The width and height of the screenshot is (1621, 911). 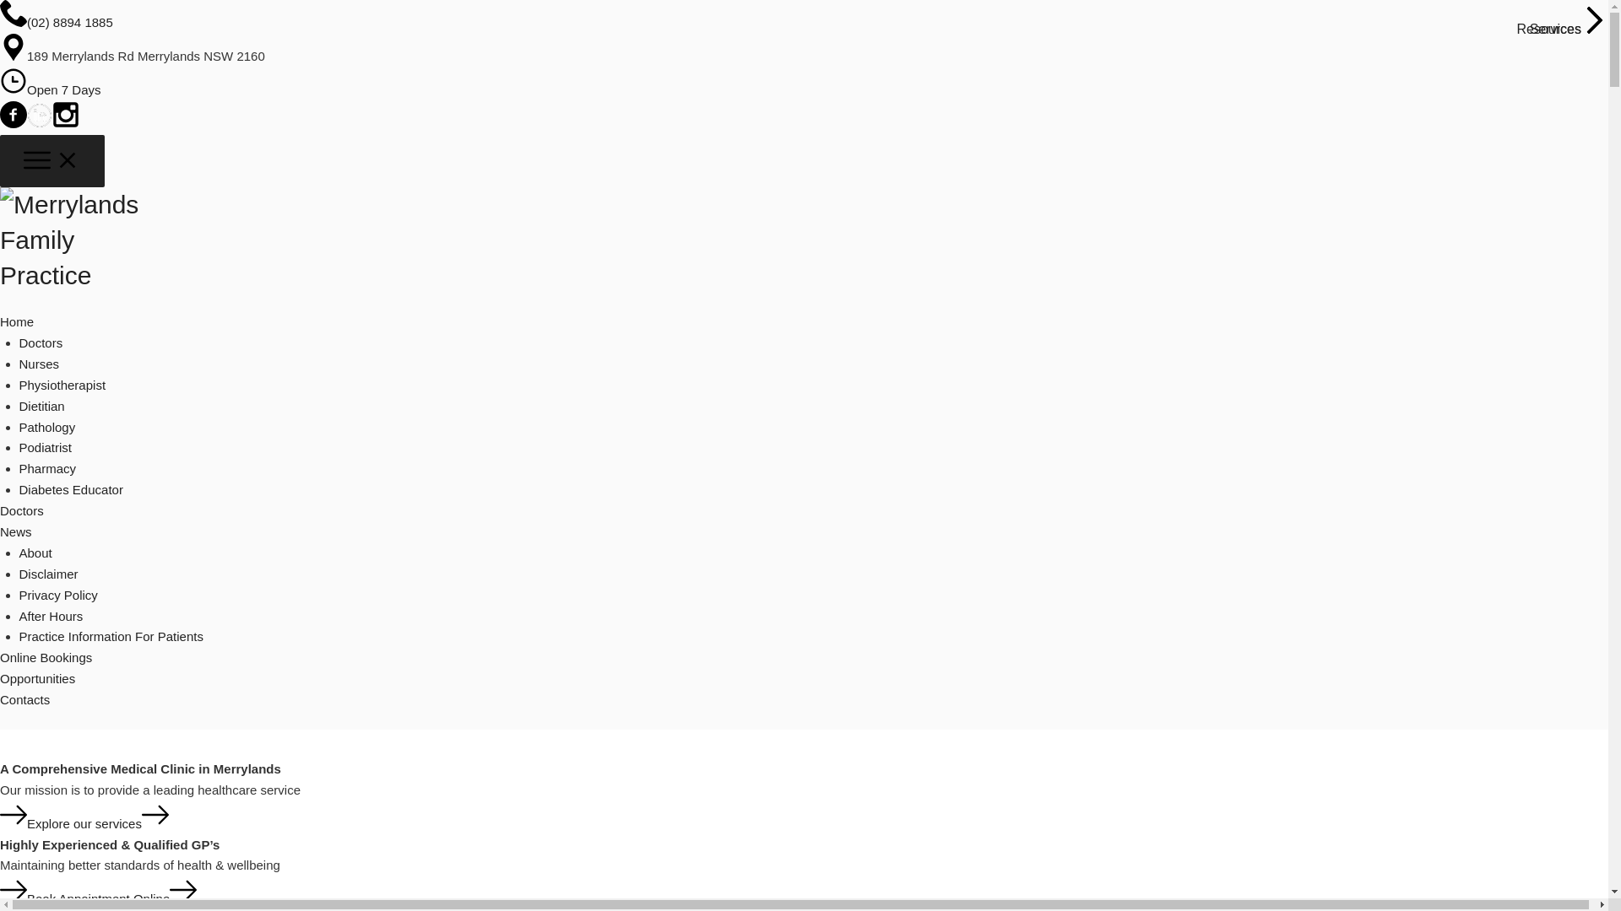 I want to click on Diabetes Educator, so click(x=71, y=489).